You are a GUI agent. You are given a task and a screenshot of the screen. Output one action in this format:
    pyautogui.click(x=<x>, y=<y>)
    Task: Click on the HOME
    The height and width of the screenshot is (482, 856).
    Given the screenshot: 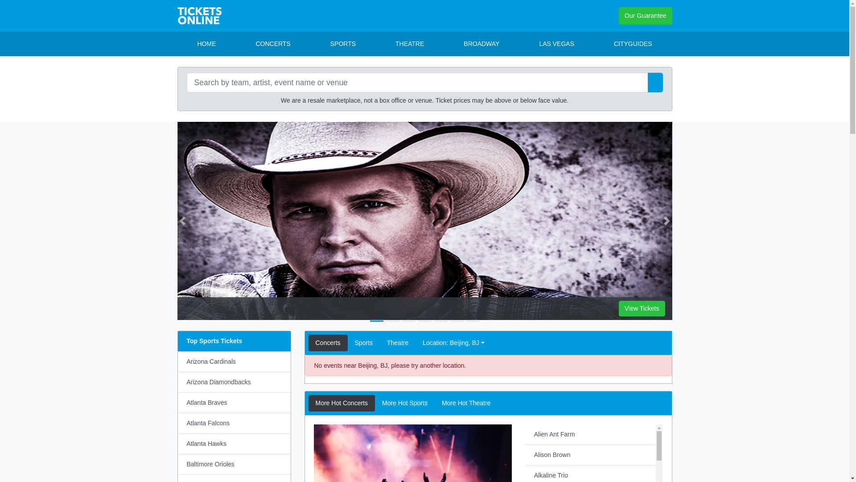 What is the action you would take?
    pyautogui.click(x=206, y=44)
    